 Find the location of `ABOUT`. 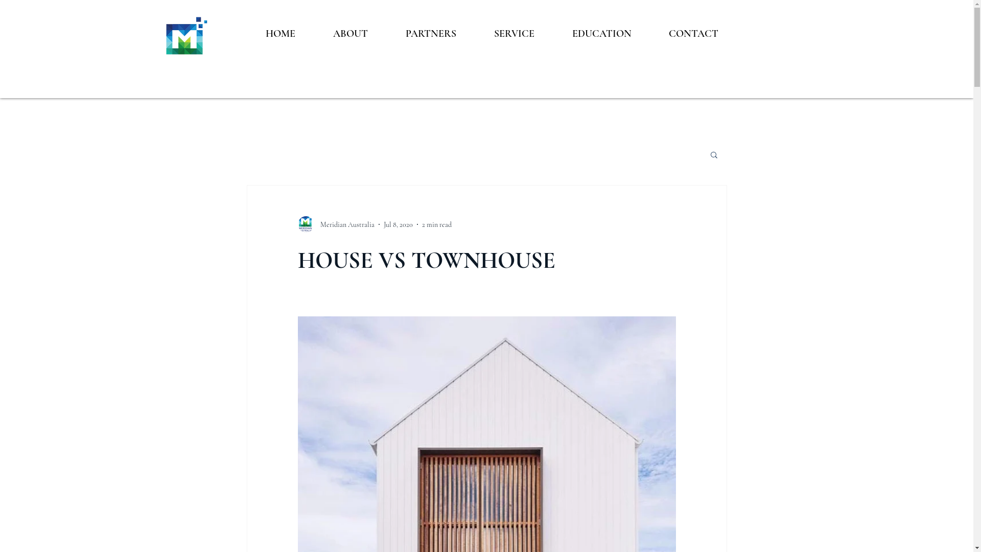

ABOUT is located at coordinates (350, 29).